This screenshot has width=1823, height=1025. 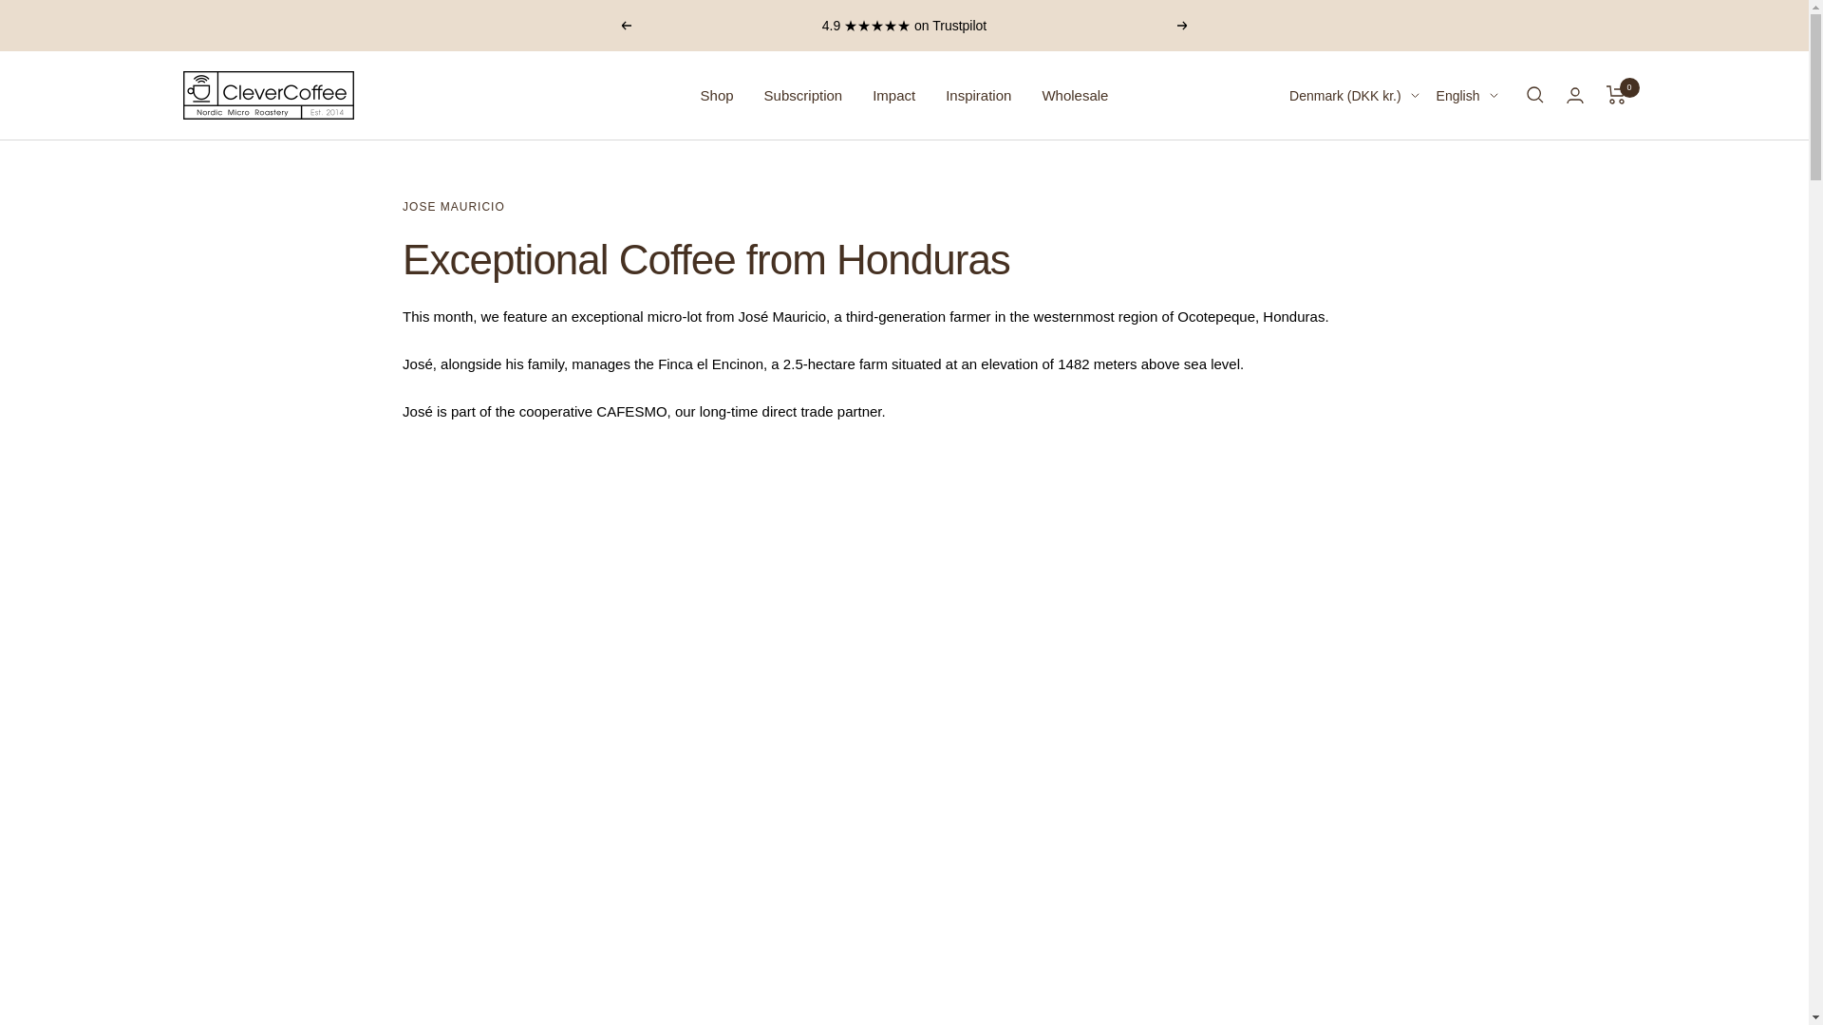 What do you see at coordinates (1318, 316) in the screenshot?
I see `DK` at bounding box center [1318, 316].